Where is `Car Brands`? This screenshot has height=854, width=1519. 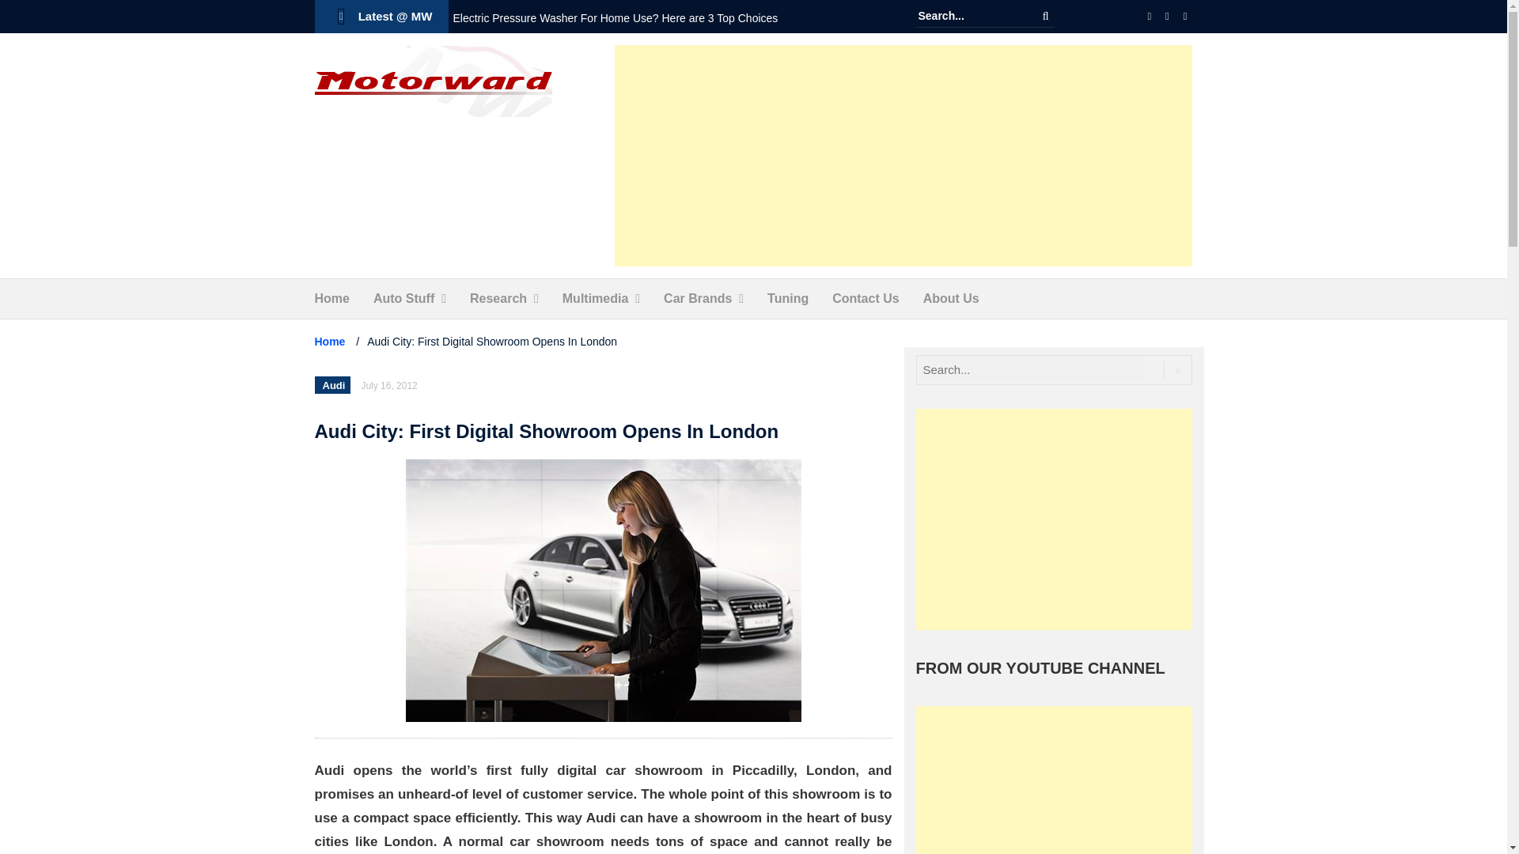 Car Brands is located at coordinates (698, 299).